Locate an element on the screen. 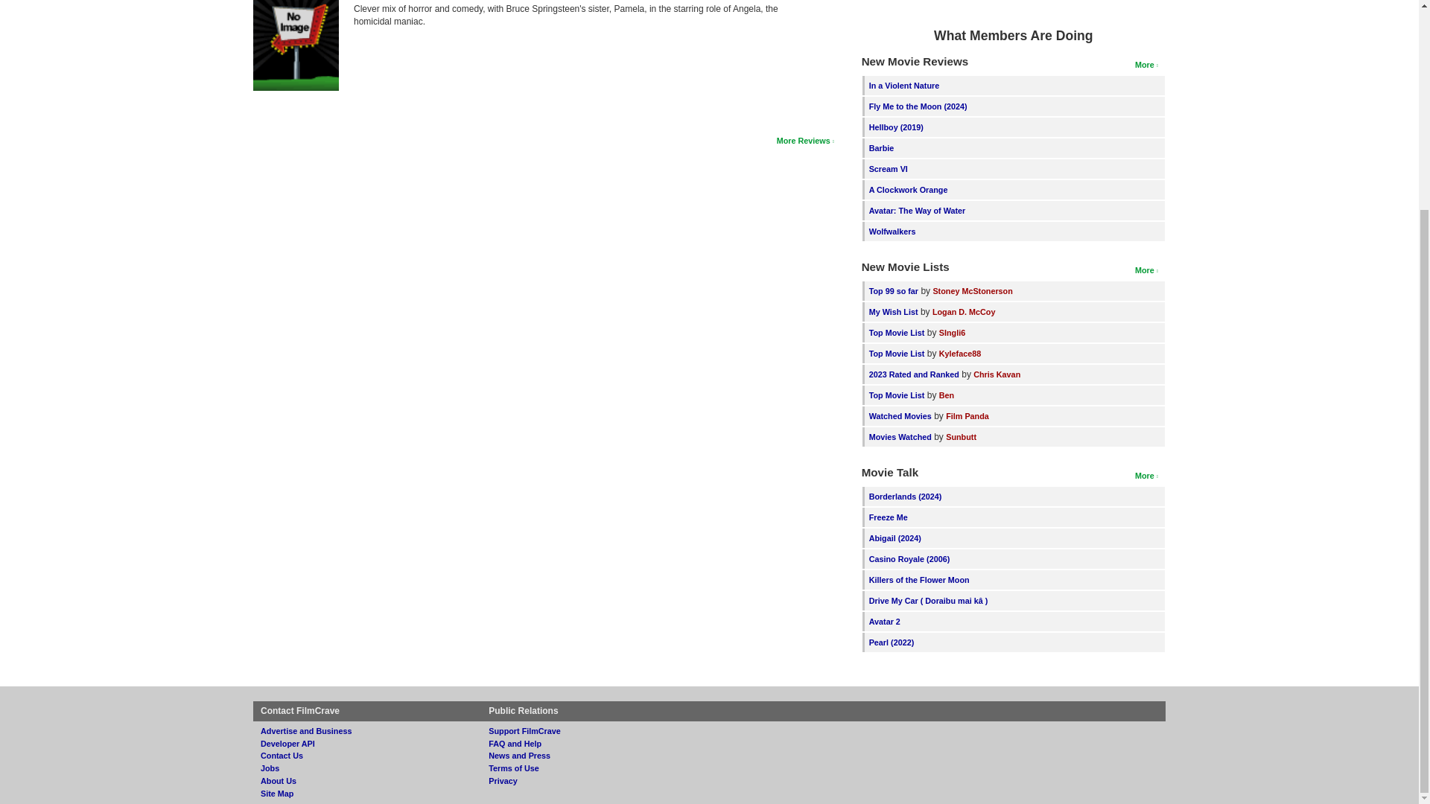 Image resolution: width=1430 pixels, height=804 pixels. View Film Panda's profile is located at coordinates (967, 415).